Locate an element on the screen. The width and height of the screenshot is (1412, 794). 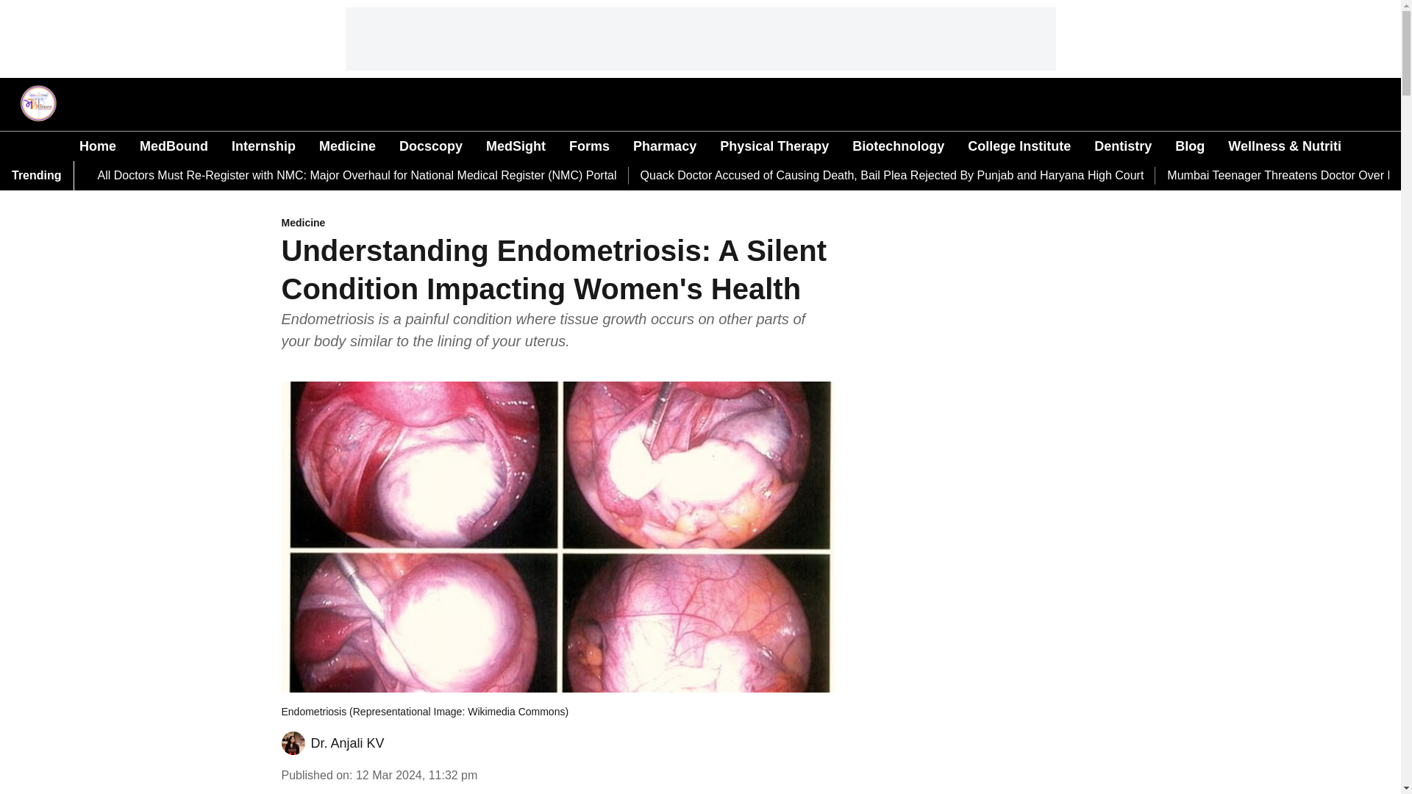
Medicine is located at coordinates (347, 146).